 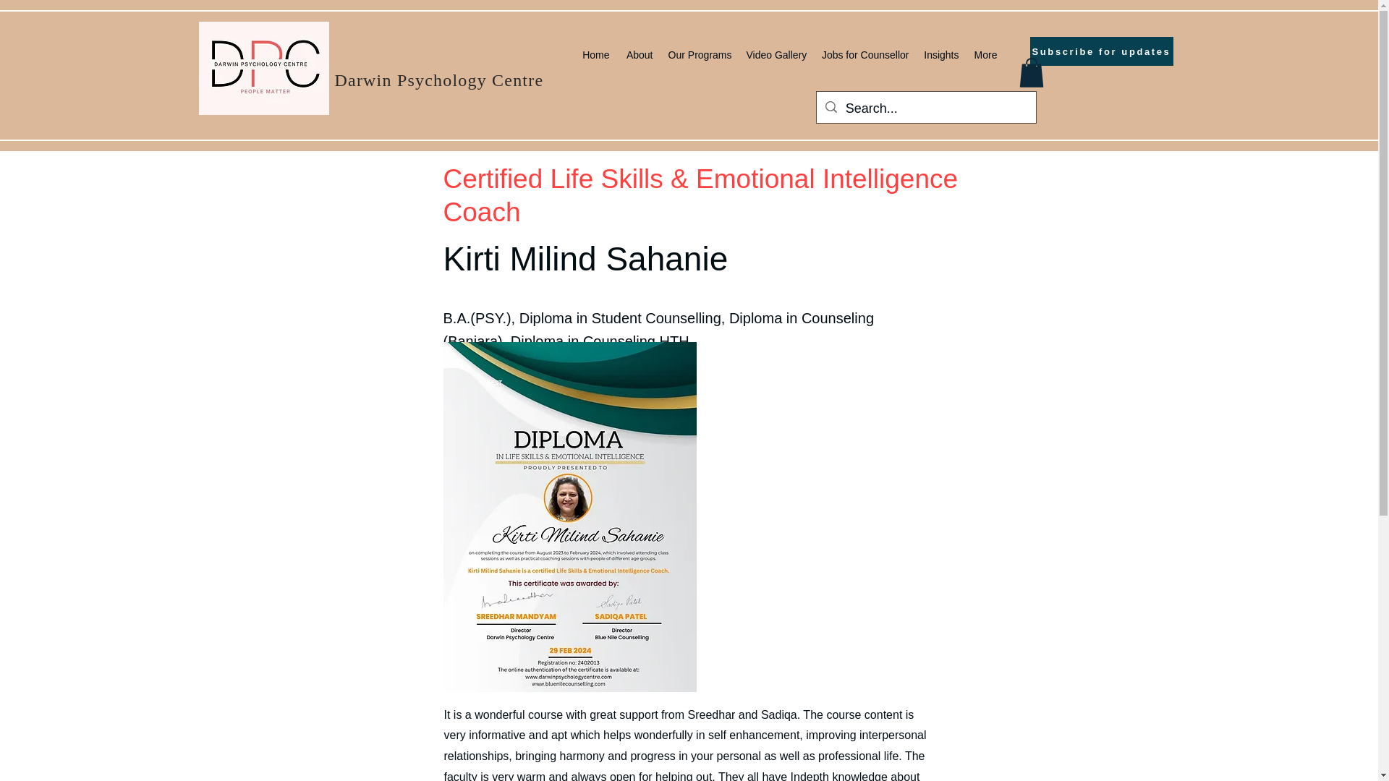 I want to click on Home, so click(x=595, y=54).